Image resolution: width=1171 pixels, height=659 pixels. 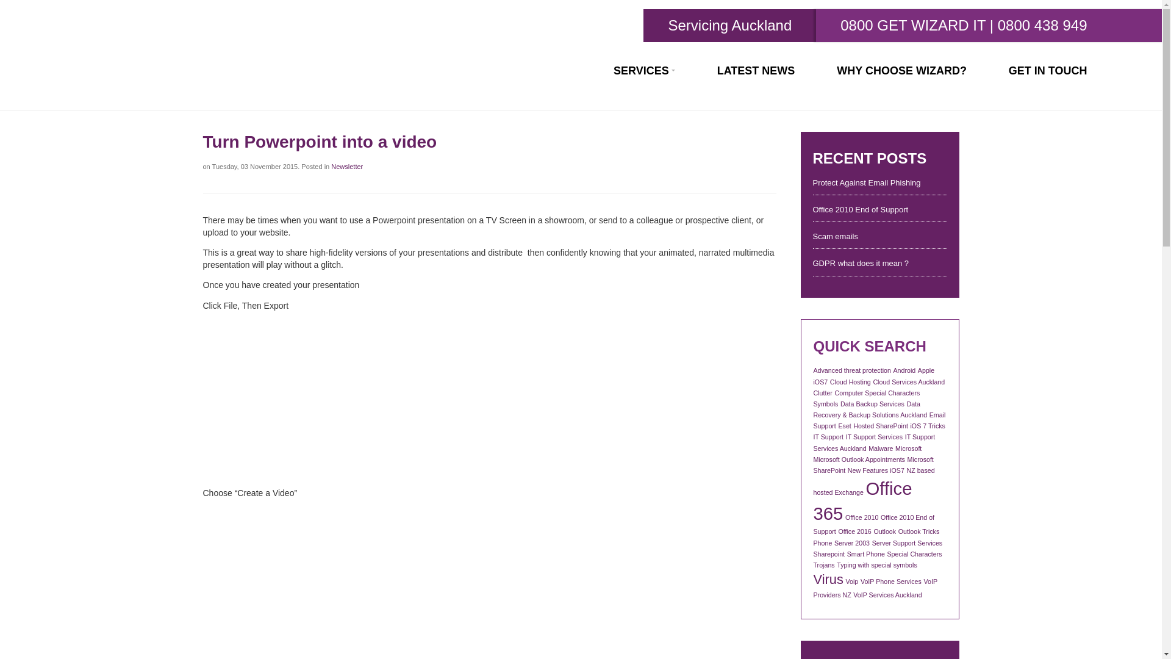 What do you see at coordinates (823, 393) in the screenshot?
I see `Clutter` at bounding box center [823, 393].